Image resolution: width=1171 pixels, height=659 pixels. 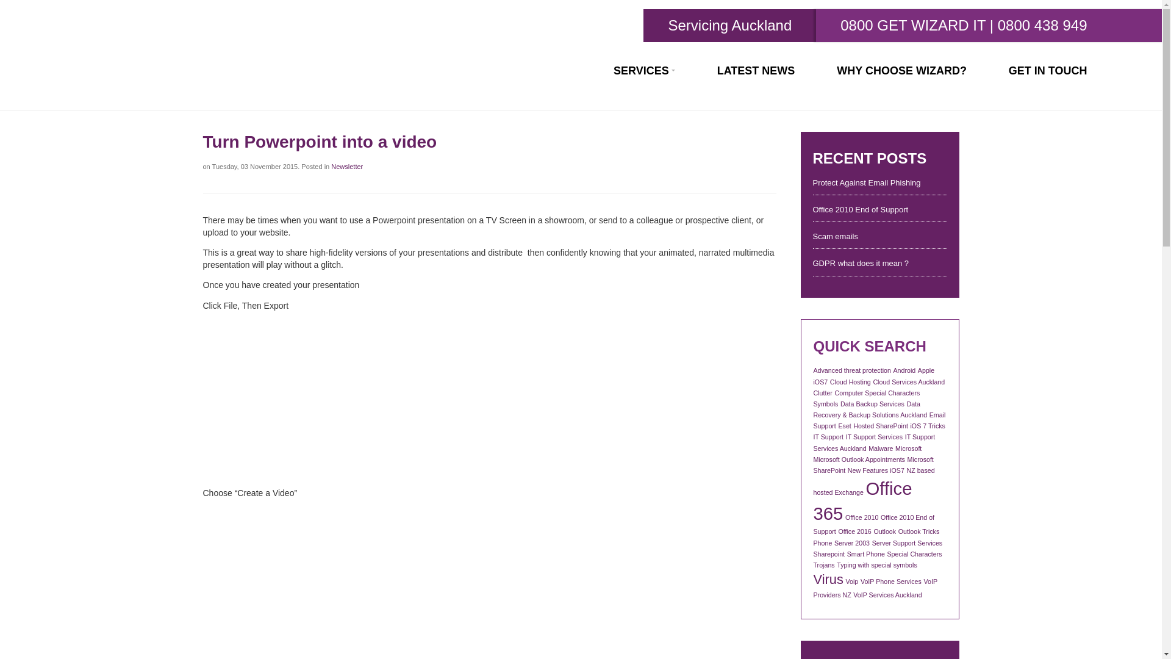 What do you see at coordinates (823, 393) in the screenshot?
I see `Clutter` at bounding box center [823, 393].